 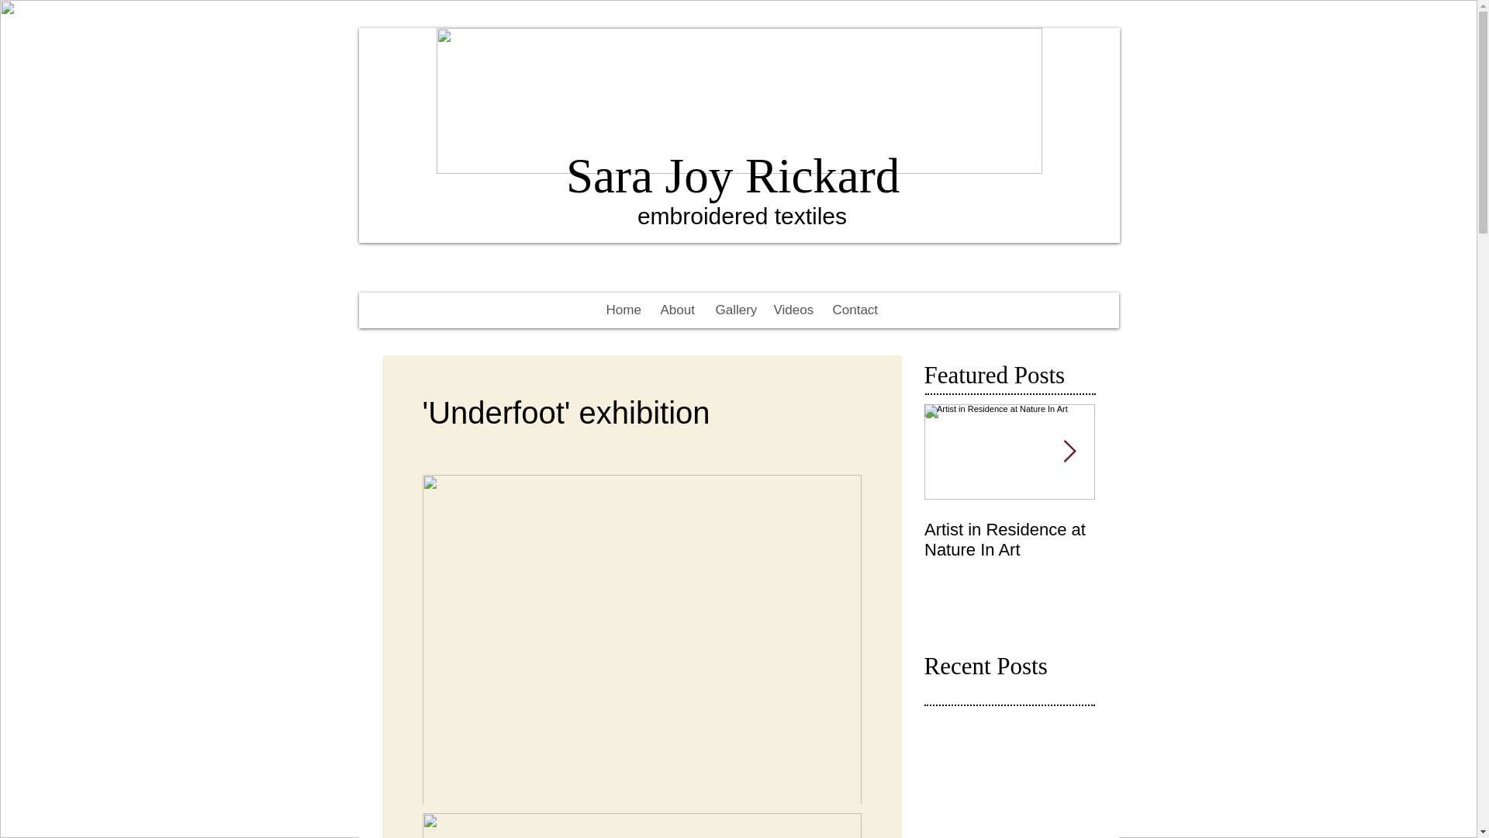 What do you see at coordinates (853, 310) in the screenshot?
I see `Contact` at bounding box center [853, 310].